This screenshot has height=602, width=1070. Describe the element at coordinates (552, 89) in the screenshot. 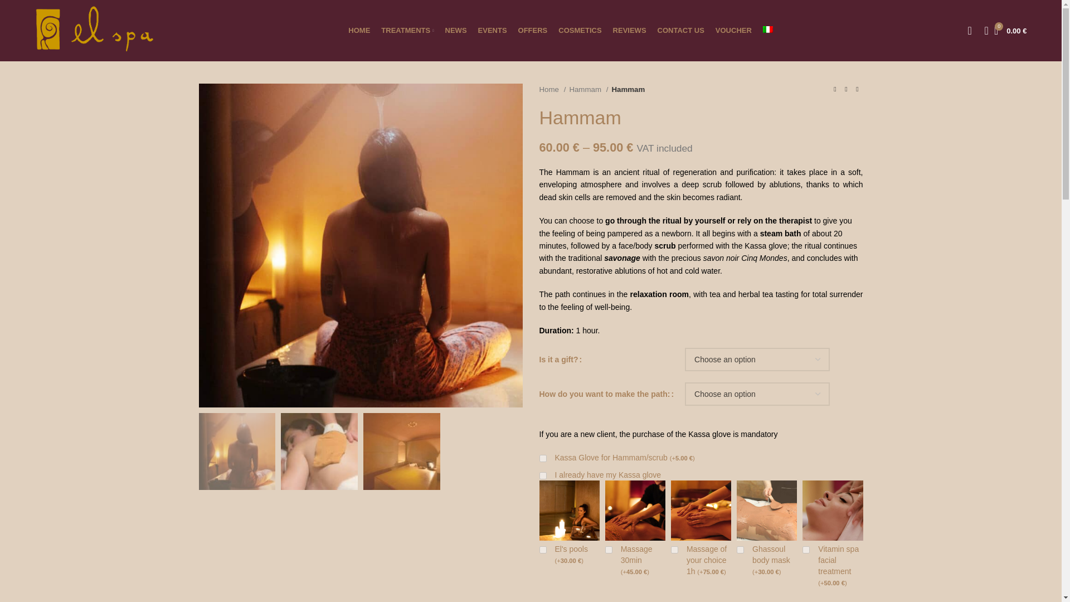

I see `Home` at that location.